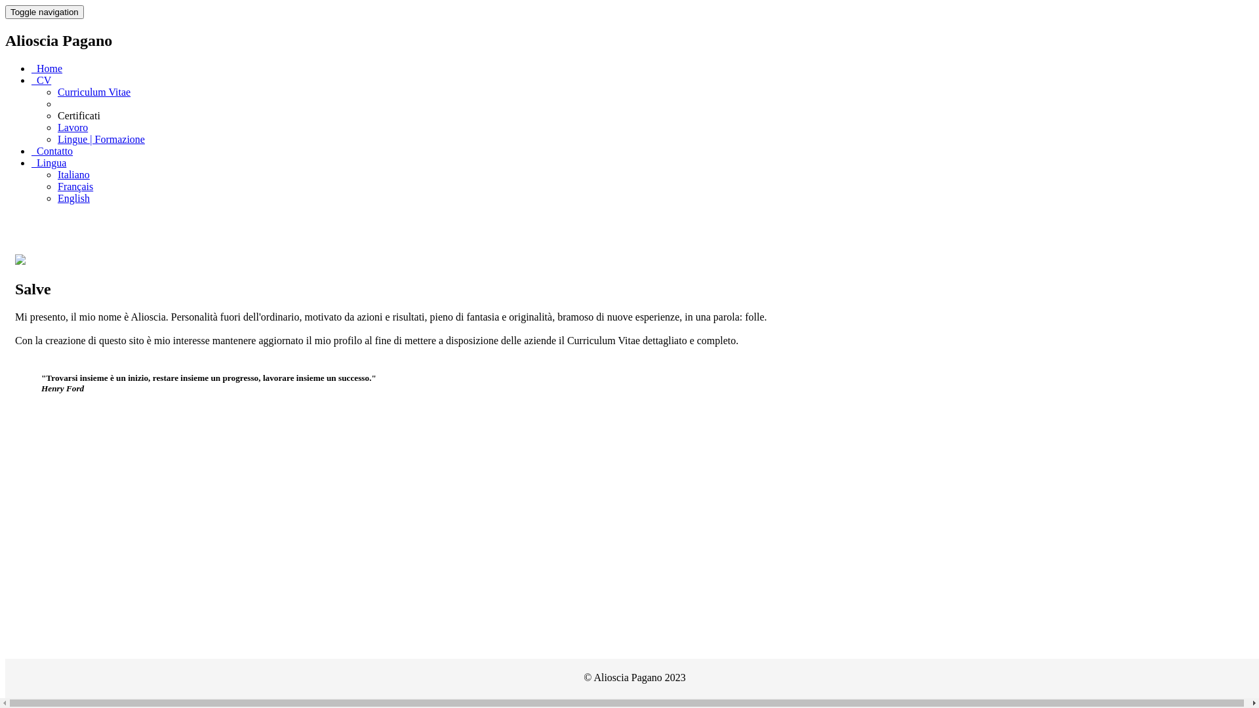 This screenshot has height=708, width=1259. Describe the element at coordinates (73, 198) in the screenshot. I see `English` at that location.